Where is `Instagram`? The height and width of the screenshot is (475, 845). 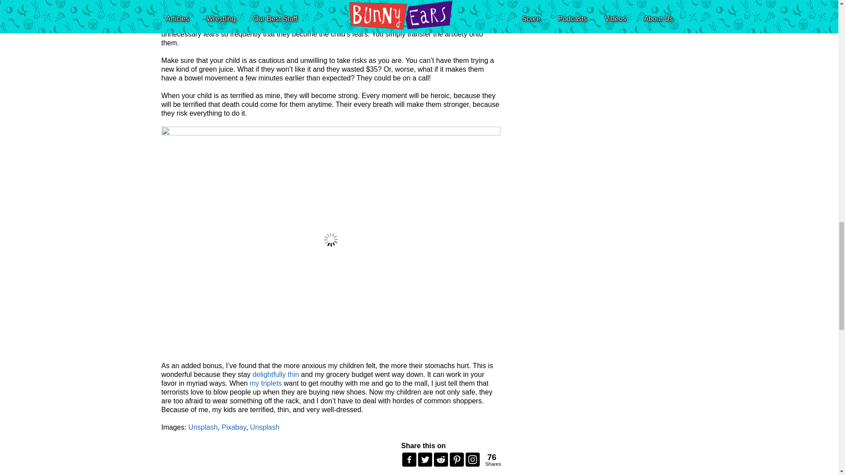 Instagram is located at coordinates (473, 459).